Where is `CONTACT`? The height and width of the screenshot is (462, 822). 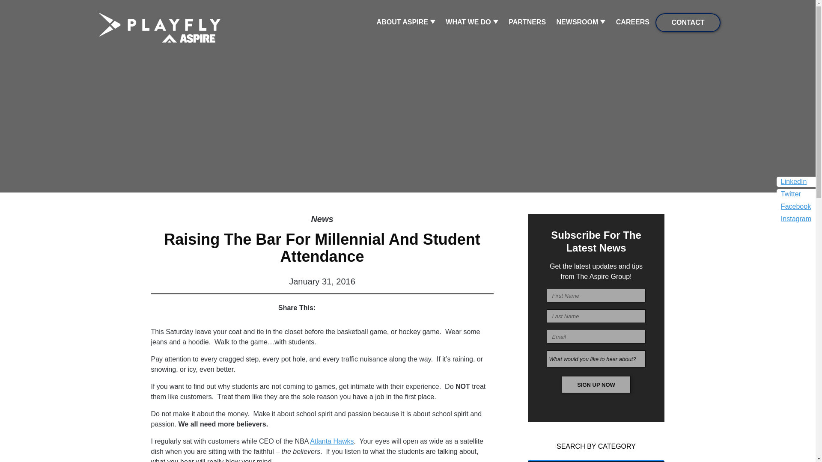
CONTACT is located at coordinates (688, 22).